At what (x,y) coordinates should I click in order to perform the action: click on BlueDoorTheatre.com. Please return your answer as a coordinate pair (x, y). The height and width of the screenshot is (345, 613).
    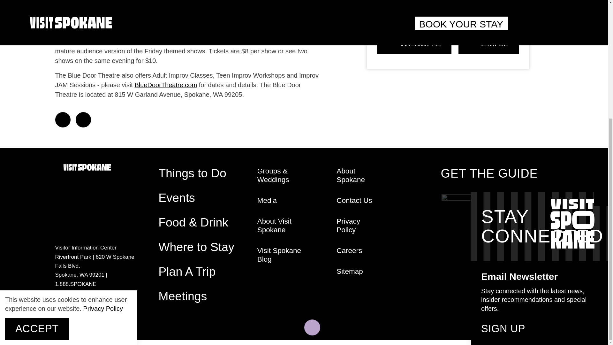
    Looking at the image, I should click on (165, 85).